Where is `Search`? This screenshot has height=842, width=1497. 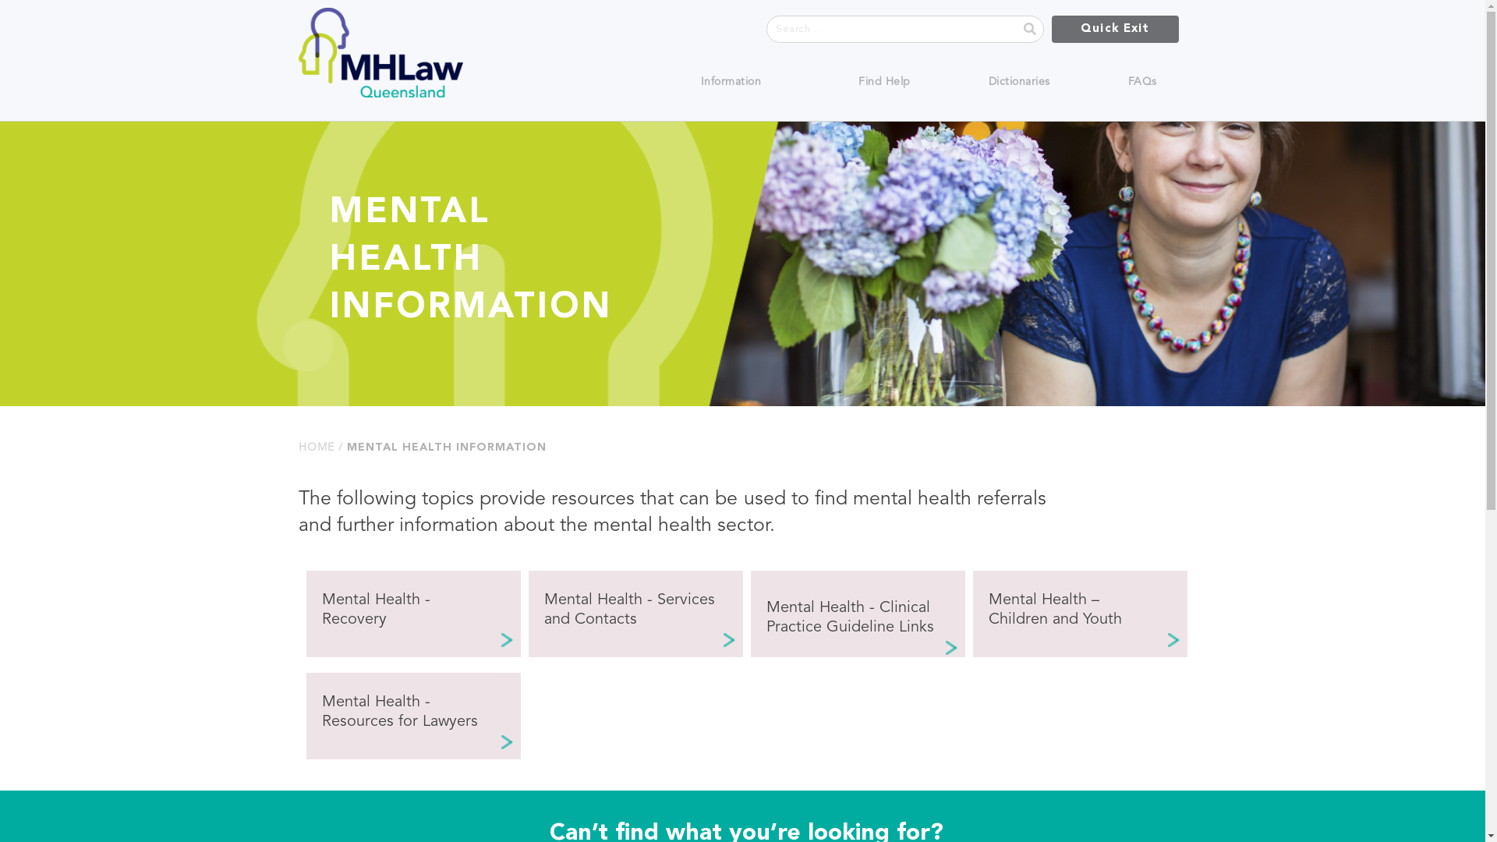 Search is located at coordinates (891, 30).